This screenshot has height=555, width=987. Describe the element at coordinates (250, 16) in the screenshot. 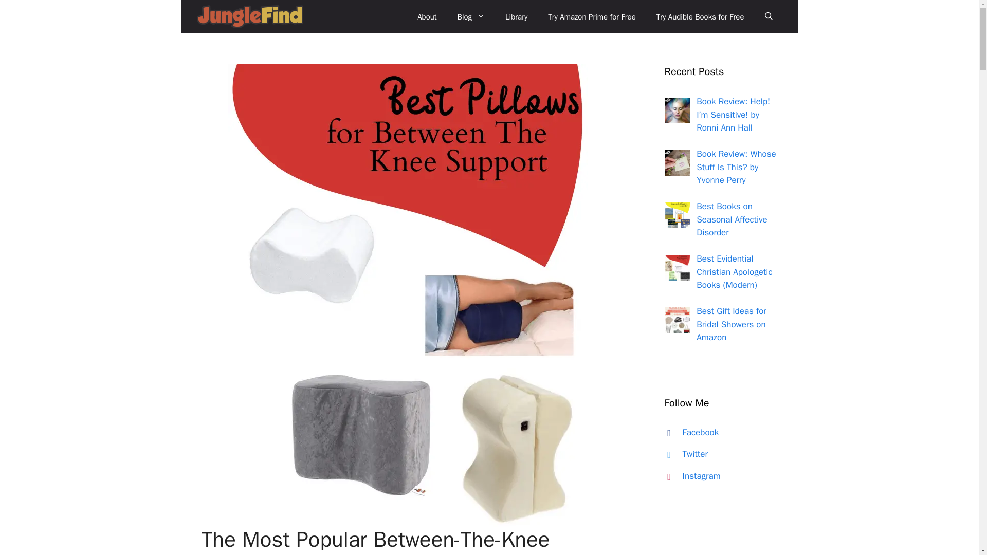

I see `JungleFind` at that location.